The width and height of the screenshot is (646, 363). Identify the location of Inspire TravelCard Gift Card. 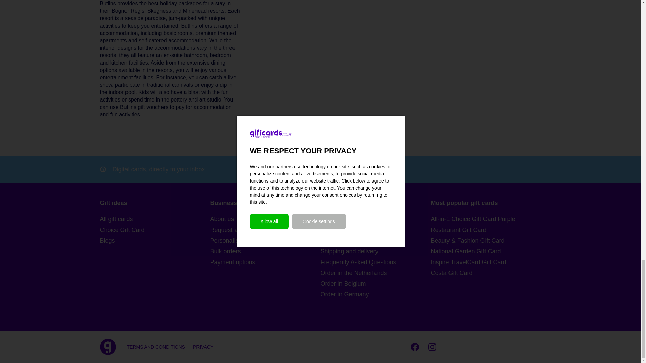
(486, 262).